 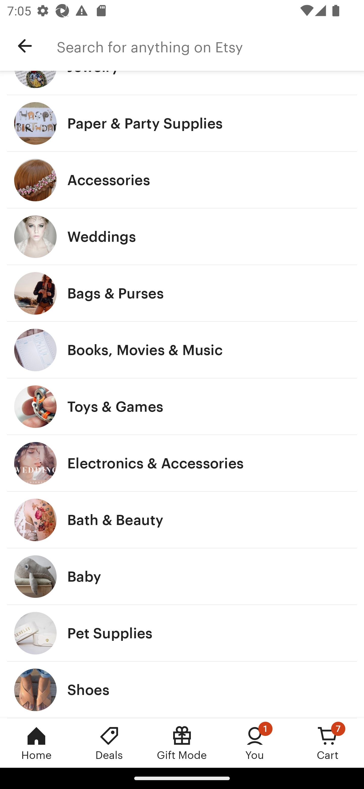 I want to click on You, 1 new notification You, so click(x=255, y=743).